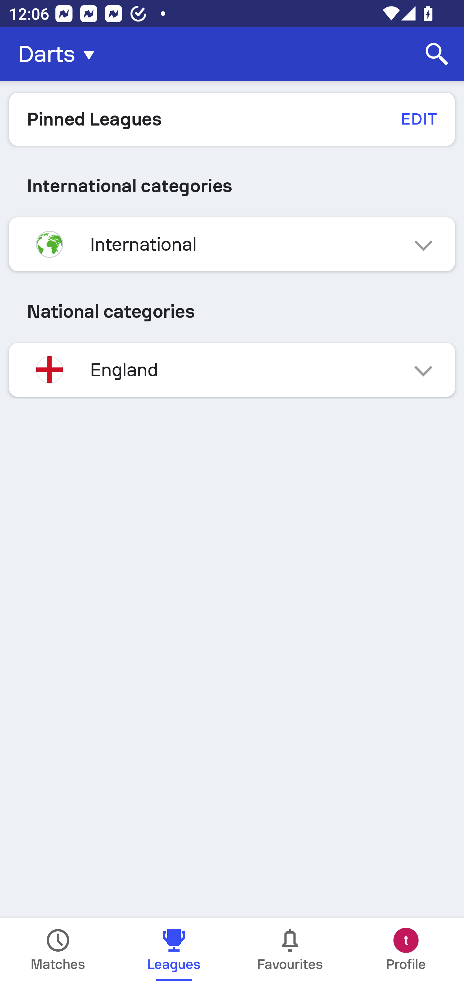 The image size is (464, 981). Describe the element at coordinates (58, 949) in the screenshot. I see `Matches` at that location.